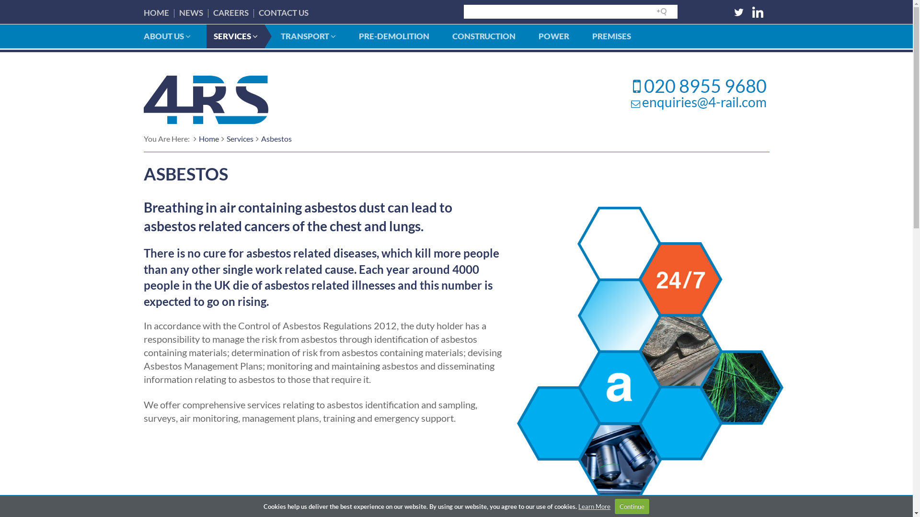 The height and width of the screenshot is (517, 920). What do you see at coordinates (276, 139) in the screenshot?
I see `Asbestos` at bounding box center [276, 139].